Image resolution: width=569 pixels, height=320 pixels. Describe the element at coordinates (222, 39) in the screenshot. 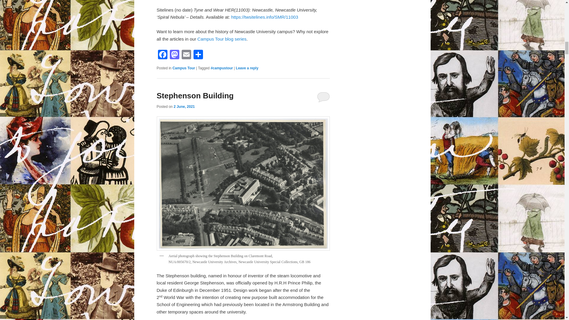

I see `Campus Tour blog series` at that location.